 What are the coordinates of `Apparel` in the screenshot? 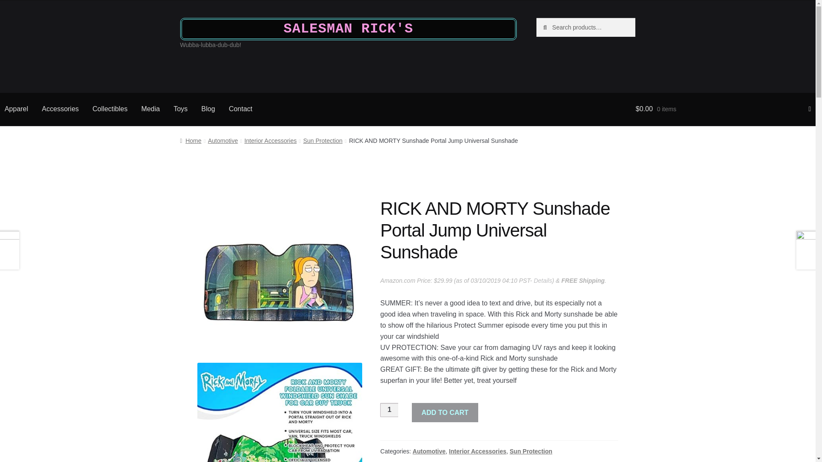 It's located at (18, 110).